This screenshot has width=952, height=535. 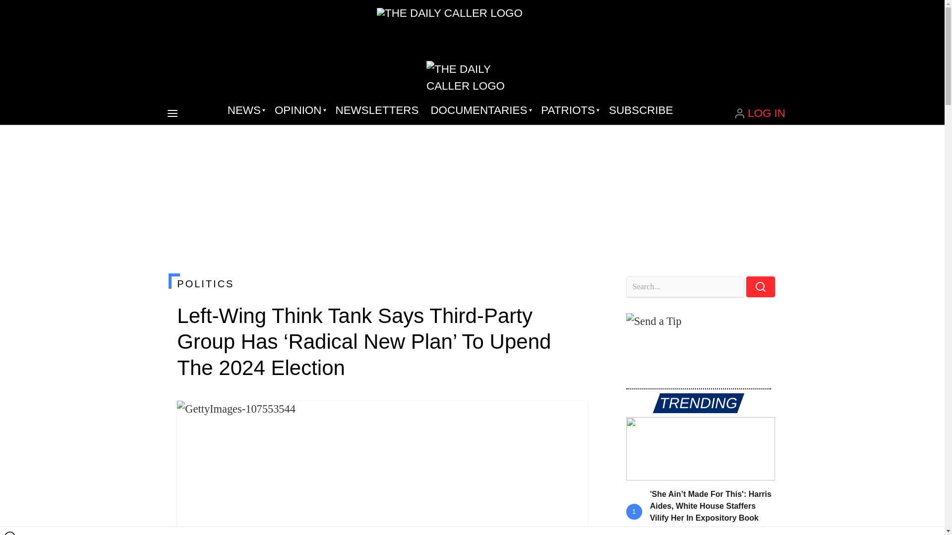 I want to click on Toggle fullscreen, so click(x=572, y=416).